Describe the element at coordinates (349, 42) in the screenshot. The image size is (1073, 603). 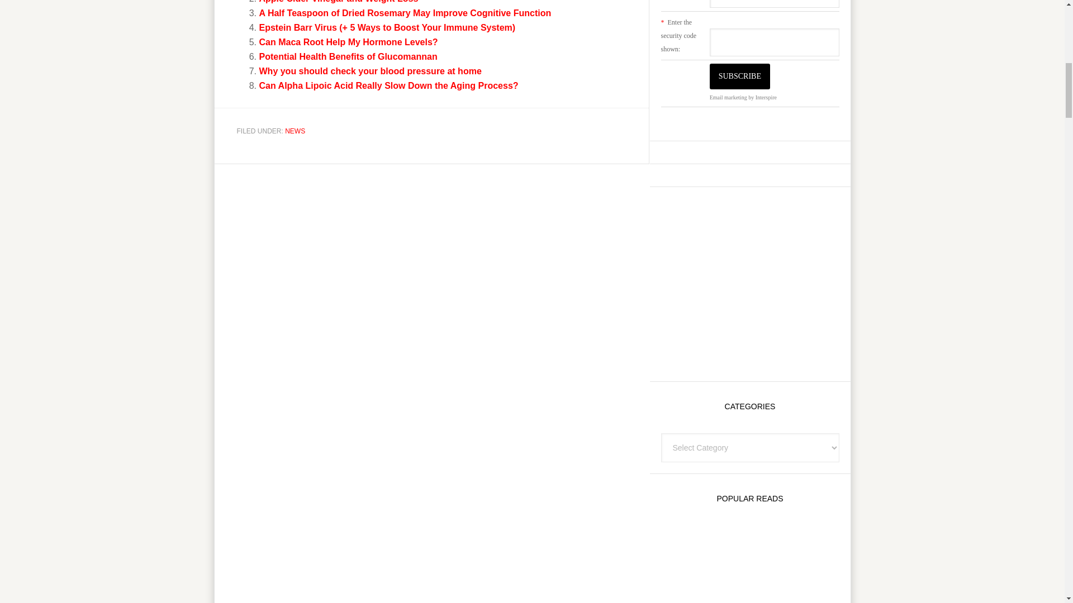
I see `Can Maca Root Help My Hormone Levels?` at that location.